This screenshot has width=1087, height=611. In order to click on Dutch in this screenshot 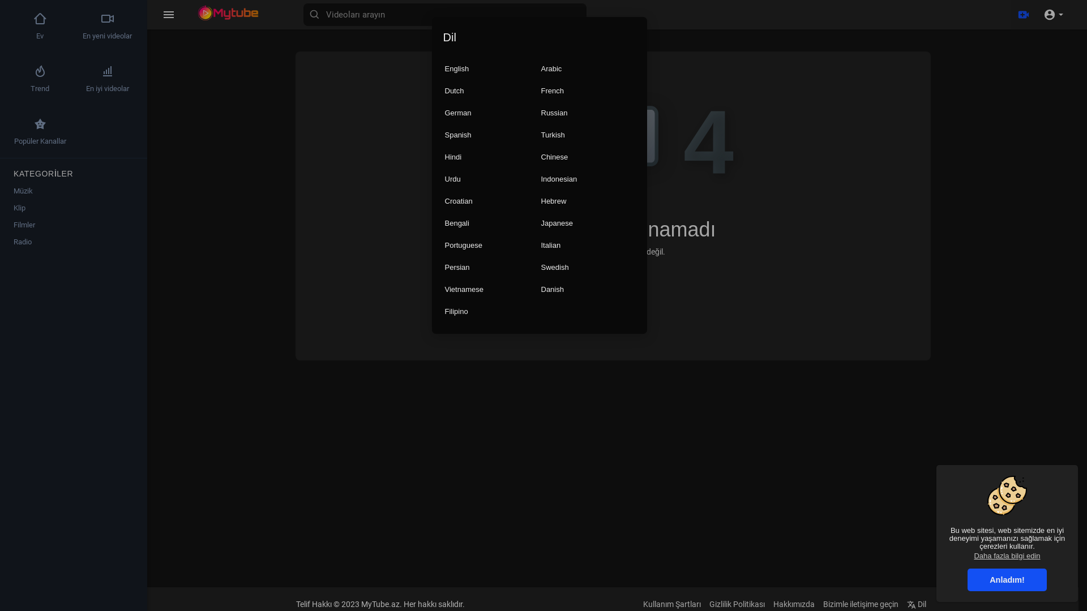, I will do `click(491, 91)`.